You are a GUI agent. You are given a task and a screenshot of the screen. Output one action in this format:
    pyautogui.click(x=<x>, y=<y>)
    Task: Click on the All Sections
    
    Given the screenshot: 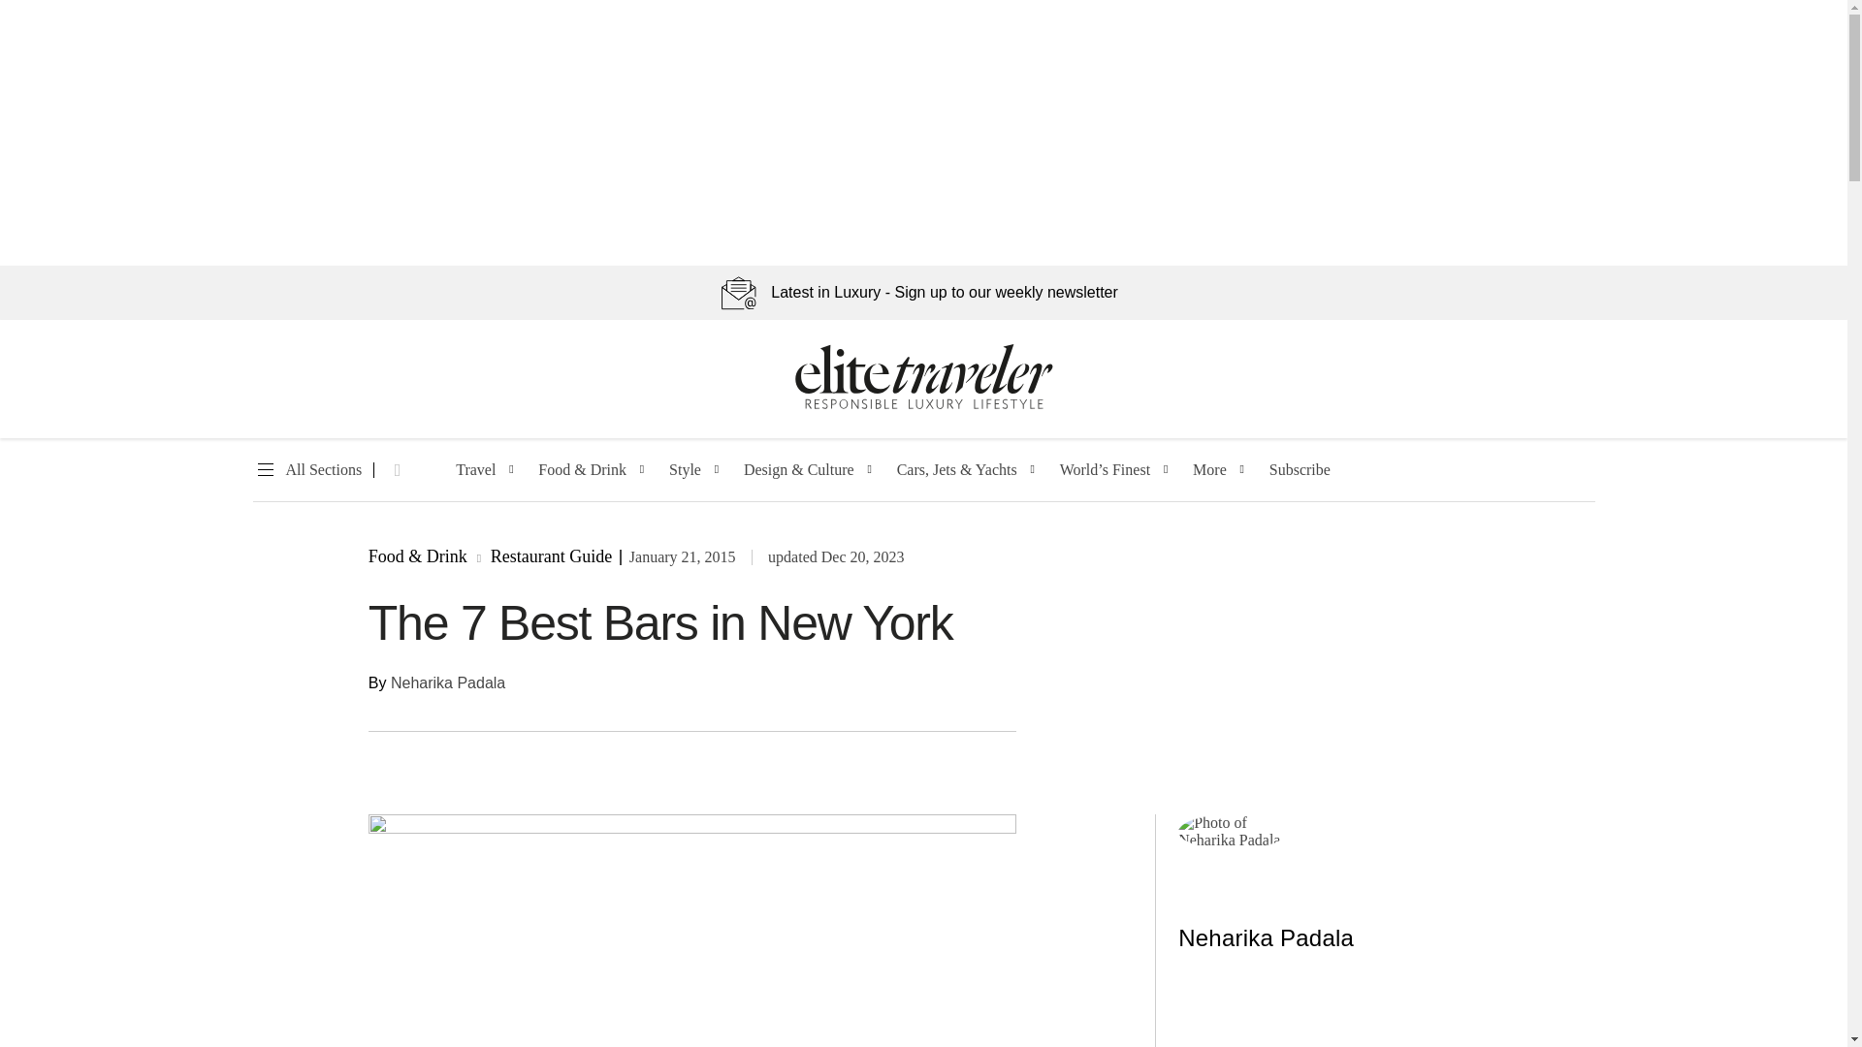 What is the action you would take?
    pyautogui.click(x=306, y=470)
    